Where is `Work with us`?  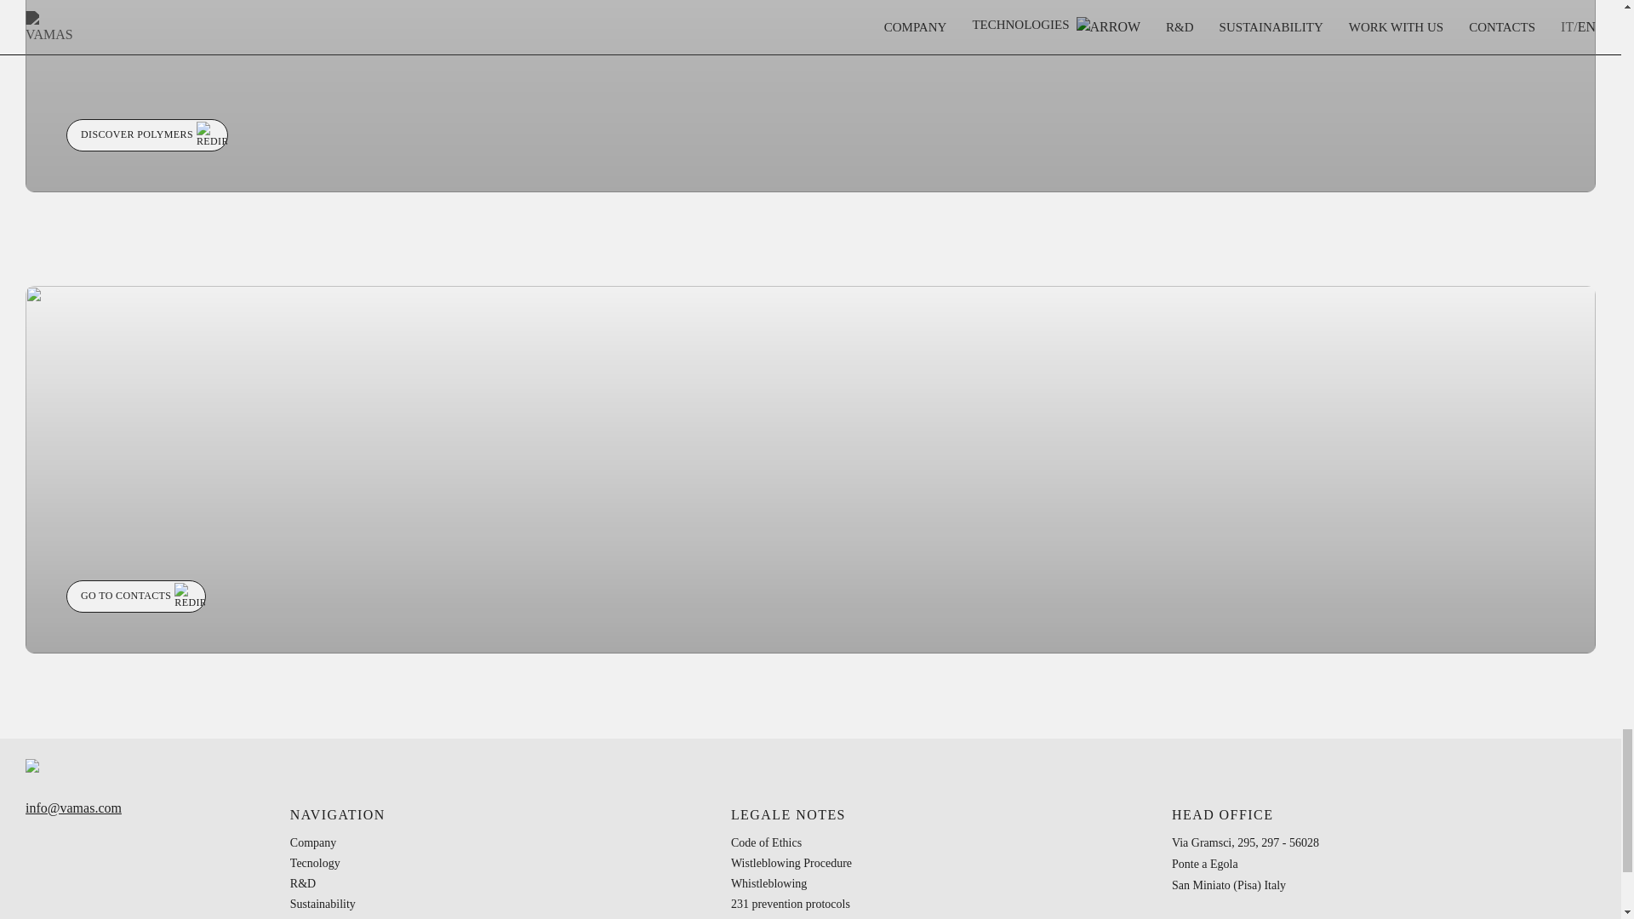 Work with us is located at coordinates (322, 916).